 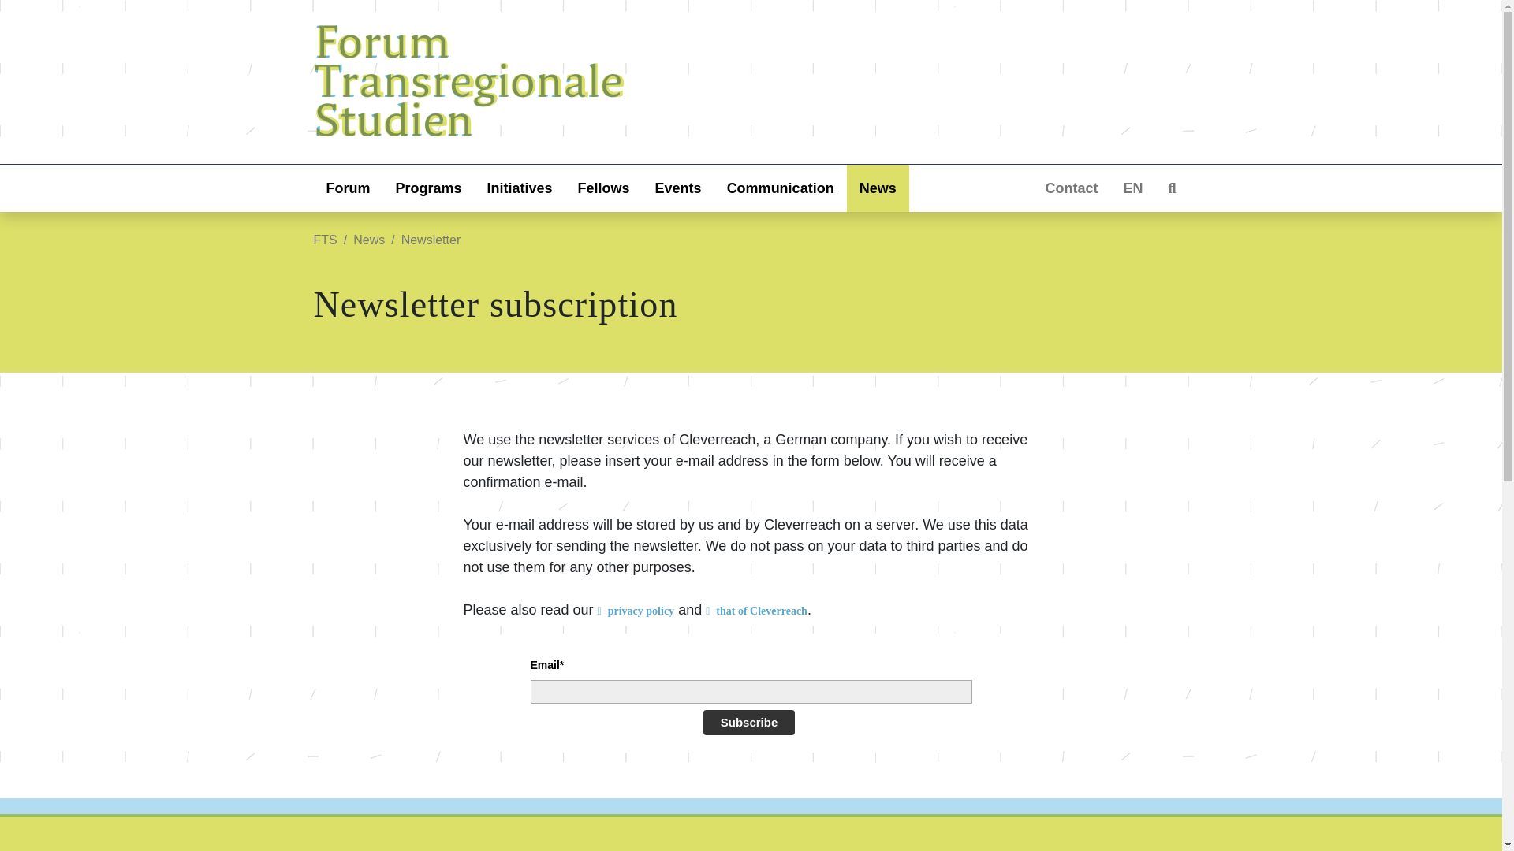 What do you see at coordinates (603, 188) in the screenshot?
I see `Fellows` at bounding box center [603, 188].